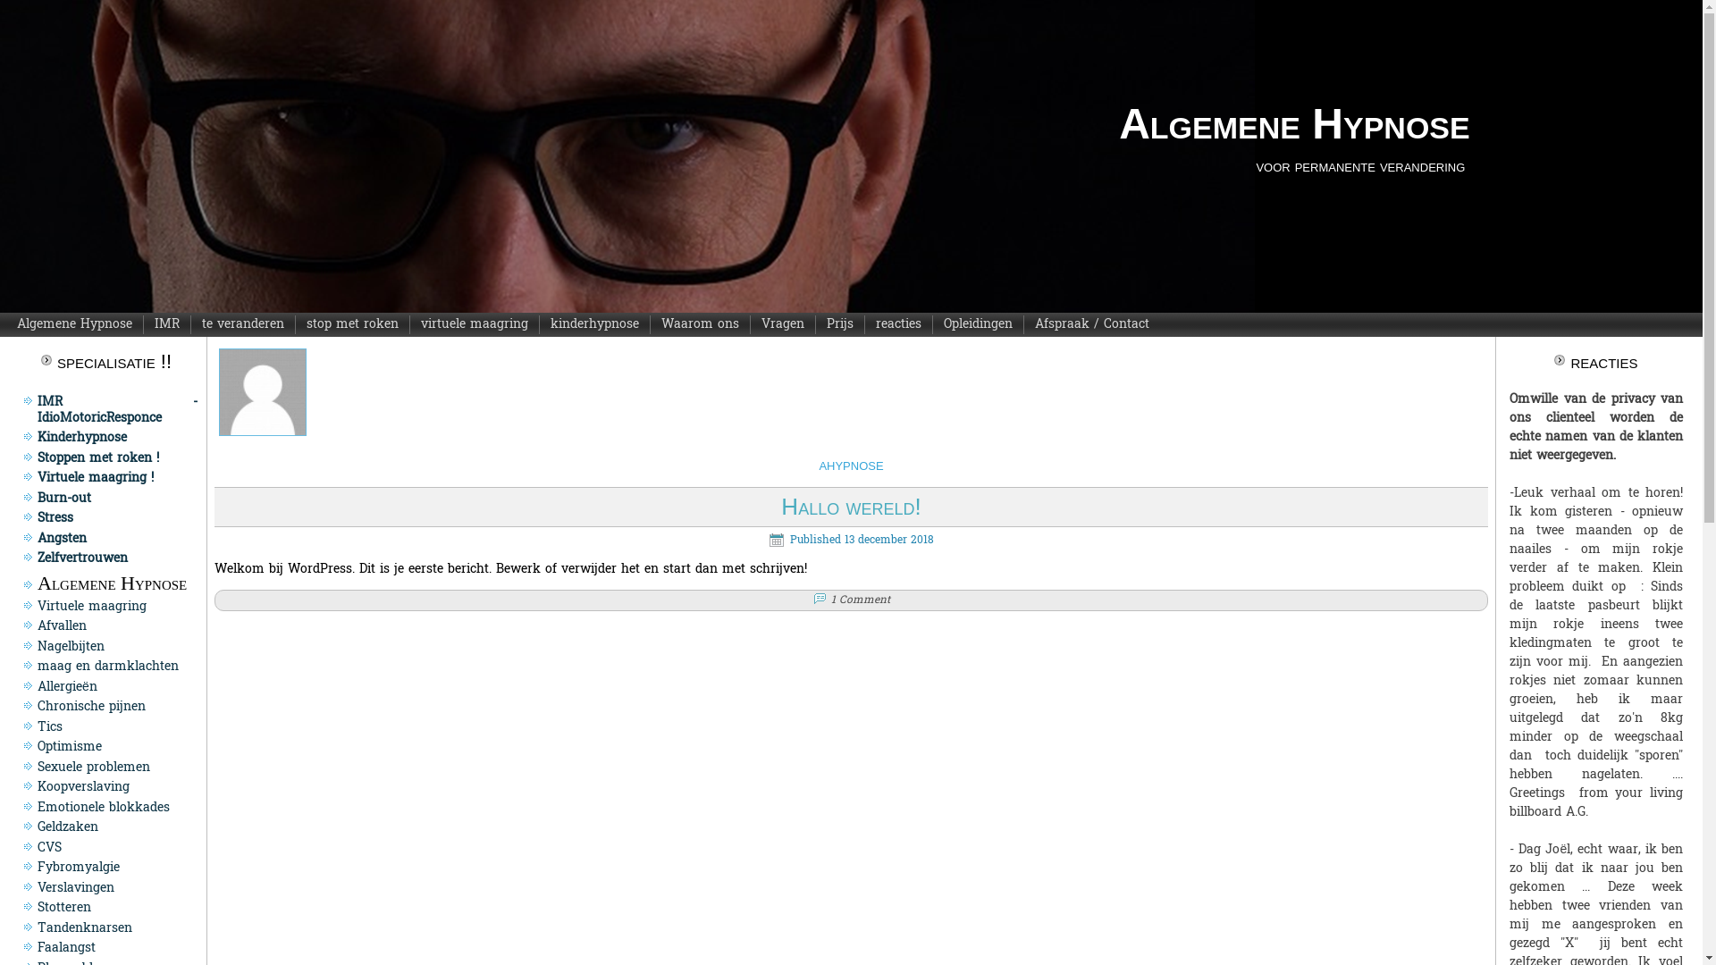 The width and height of the screenshot is (1716, 965). What do you see at coordinates (167, 325) in the screenshot?
I see `IMR` at bounding box center [167, 325].